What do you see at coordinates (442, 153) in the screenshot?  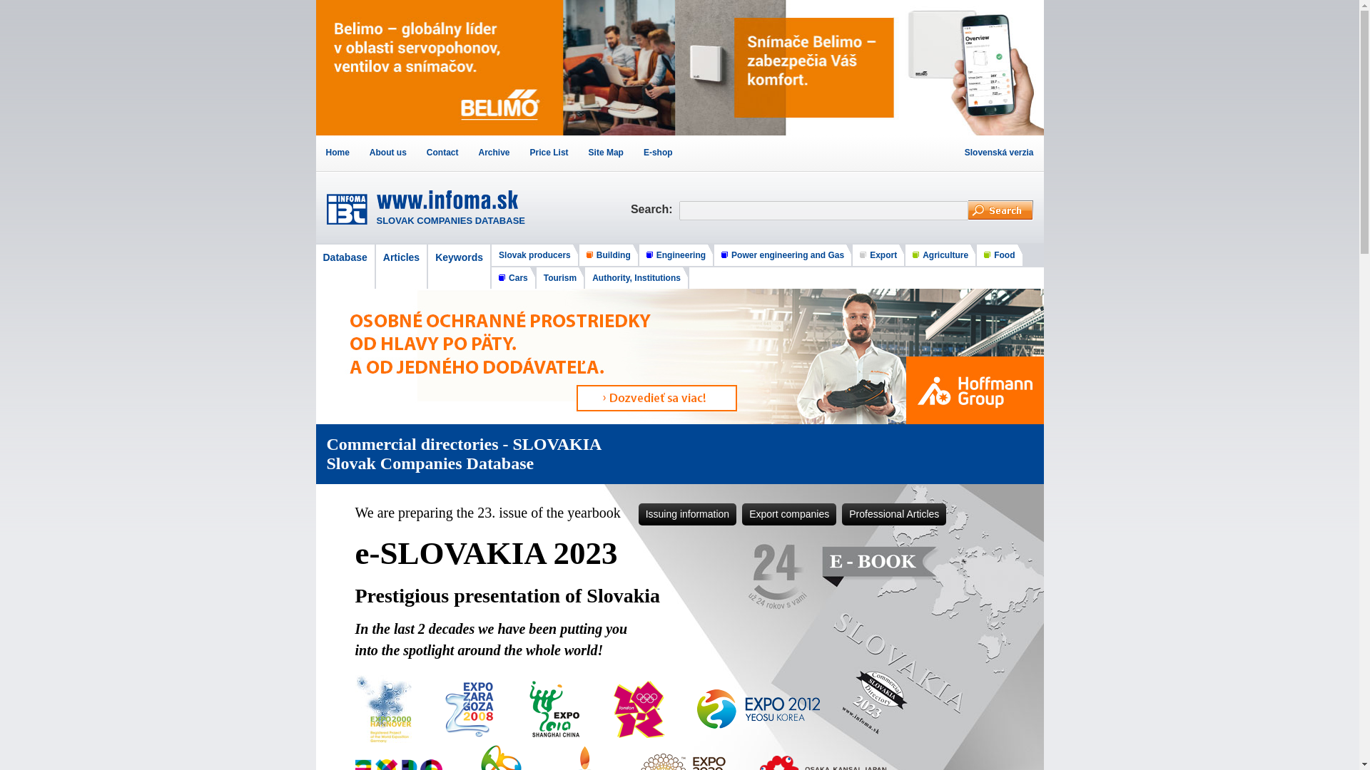 I see `Contact` at bounding box center [442, 153].